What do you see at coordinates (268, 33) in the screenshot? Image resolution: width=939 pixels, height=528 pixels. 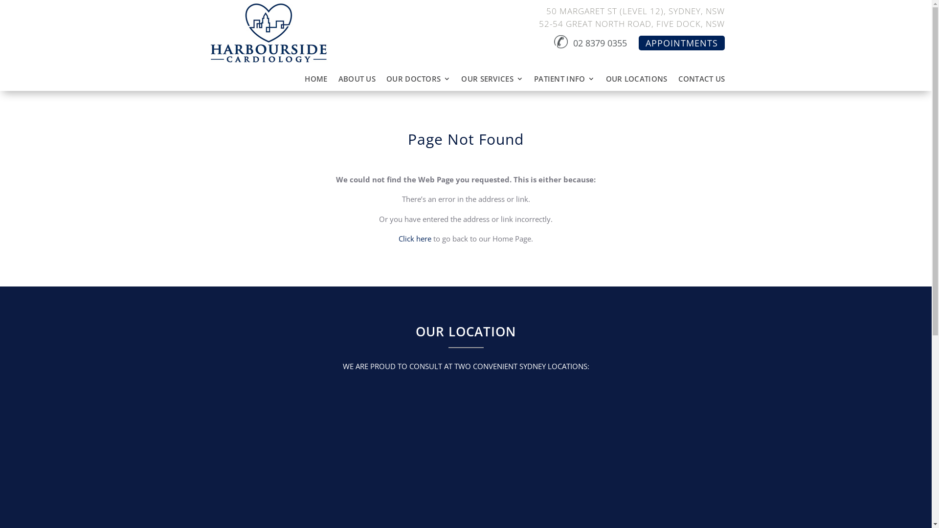 I see `harboursidecardiology-logo` at bounding box center [268, 33].